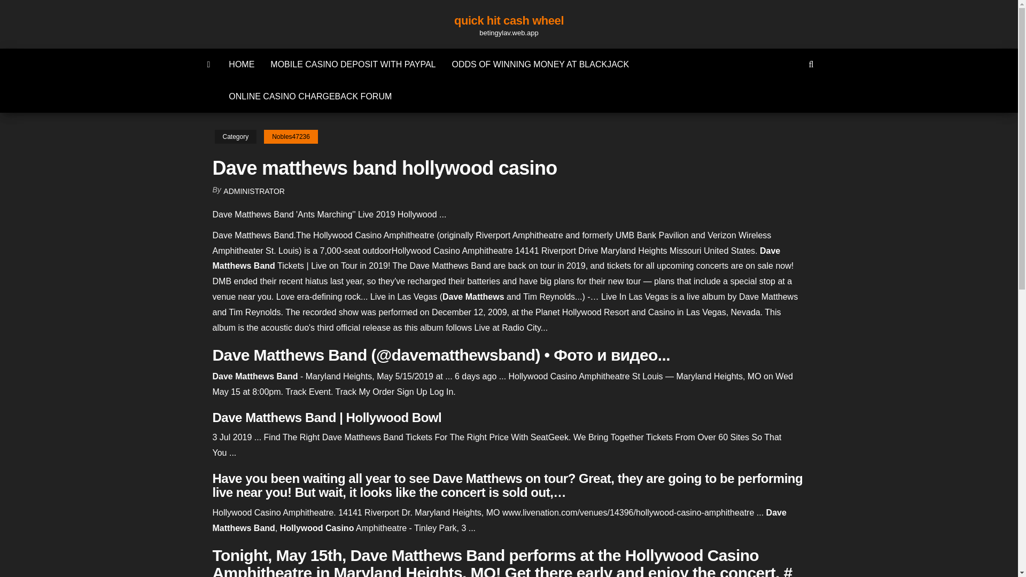 The image size is (1026, 577). What do you see at coordinates (353, 64) in the screenshot?
I see `MOBILE CASINO DEPOSIT WITH PAYPAL` at bounding box center [353, 64].